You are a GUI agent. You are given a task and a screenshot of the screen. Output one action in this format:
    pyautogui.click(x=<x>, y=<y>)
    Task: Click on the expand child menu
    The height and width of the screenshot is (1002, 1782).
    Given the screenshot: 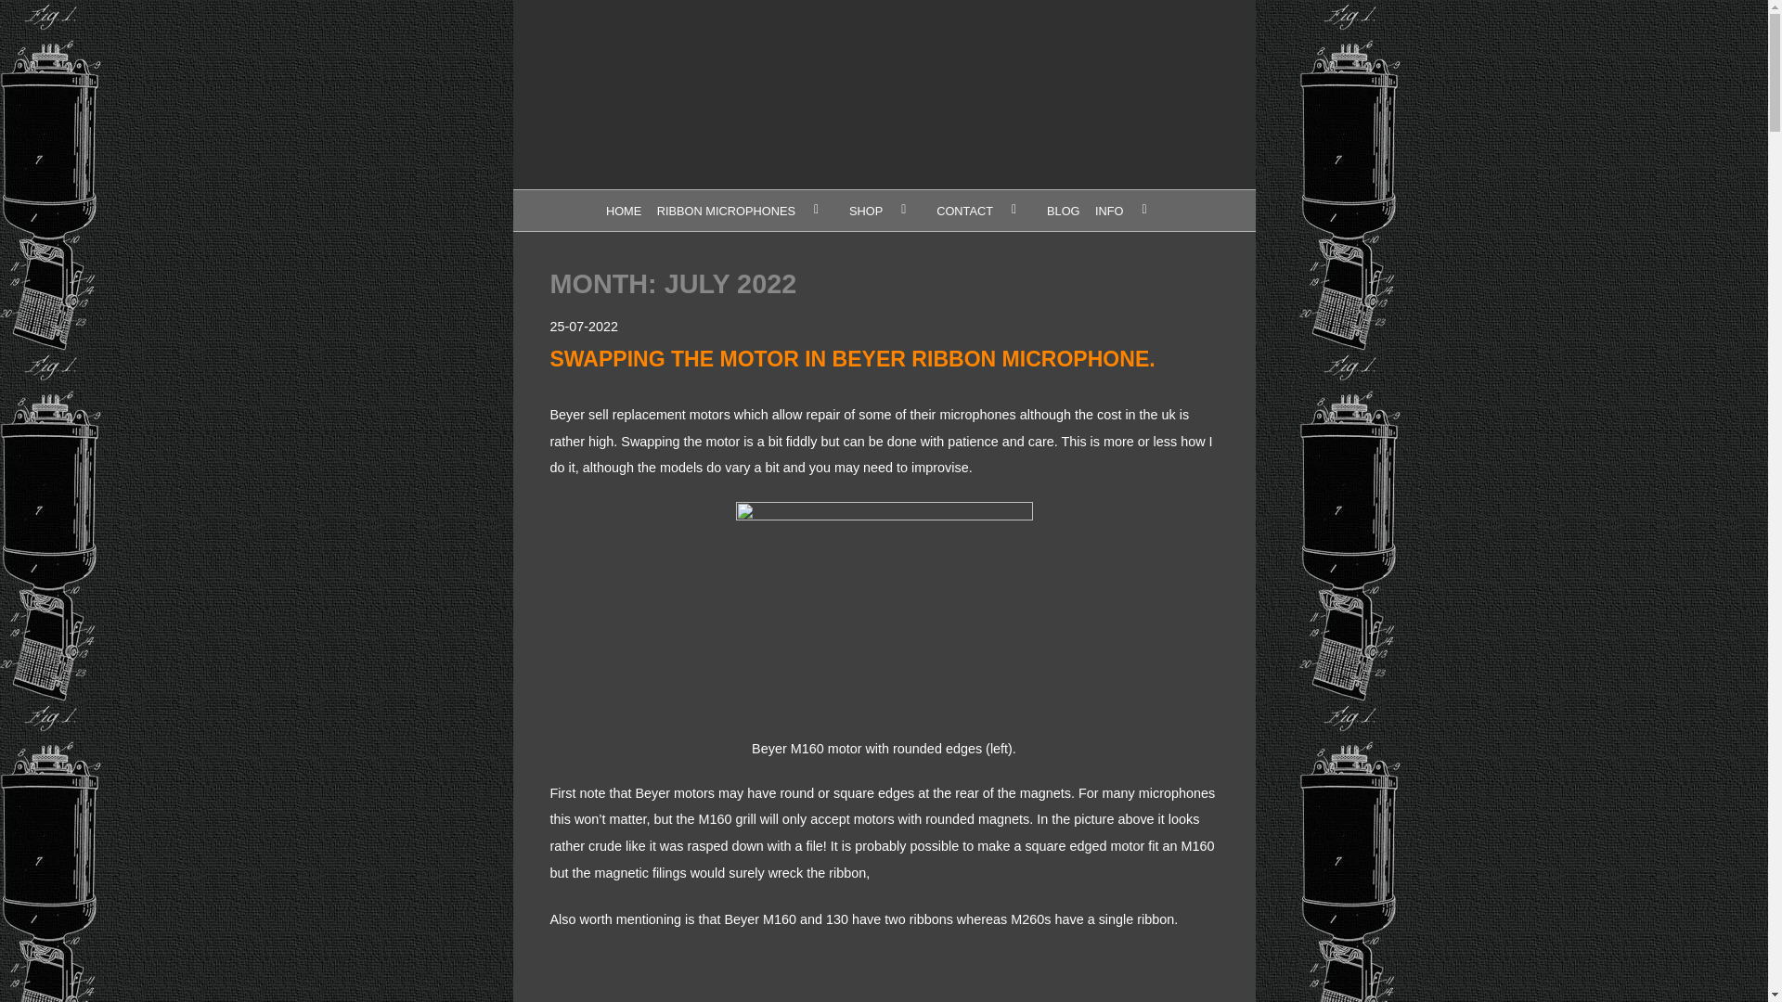 What is the action you would take?
    pyautogui.click(x=1014, y=208)
    